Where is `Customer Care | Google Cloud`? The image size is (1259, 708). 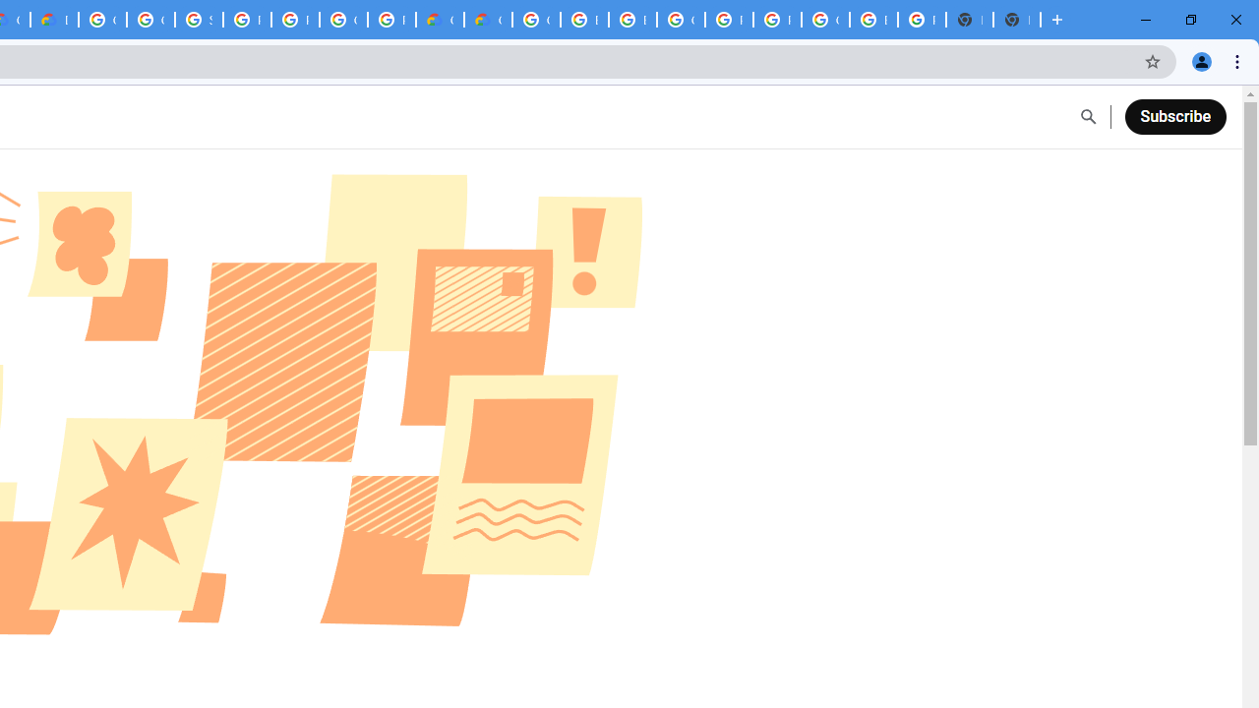 Customer Care | Google Cloud is located at coordinates (440, 20).